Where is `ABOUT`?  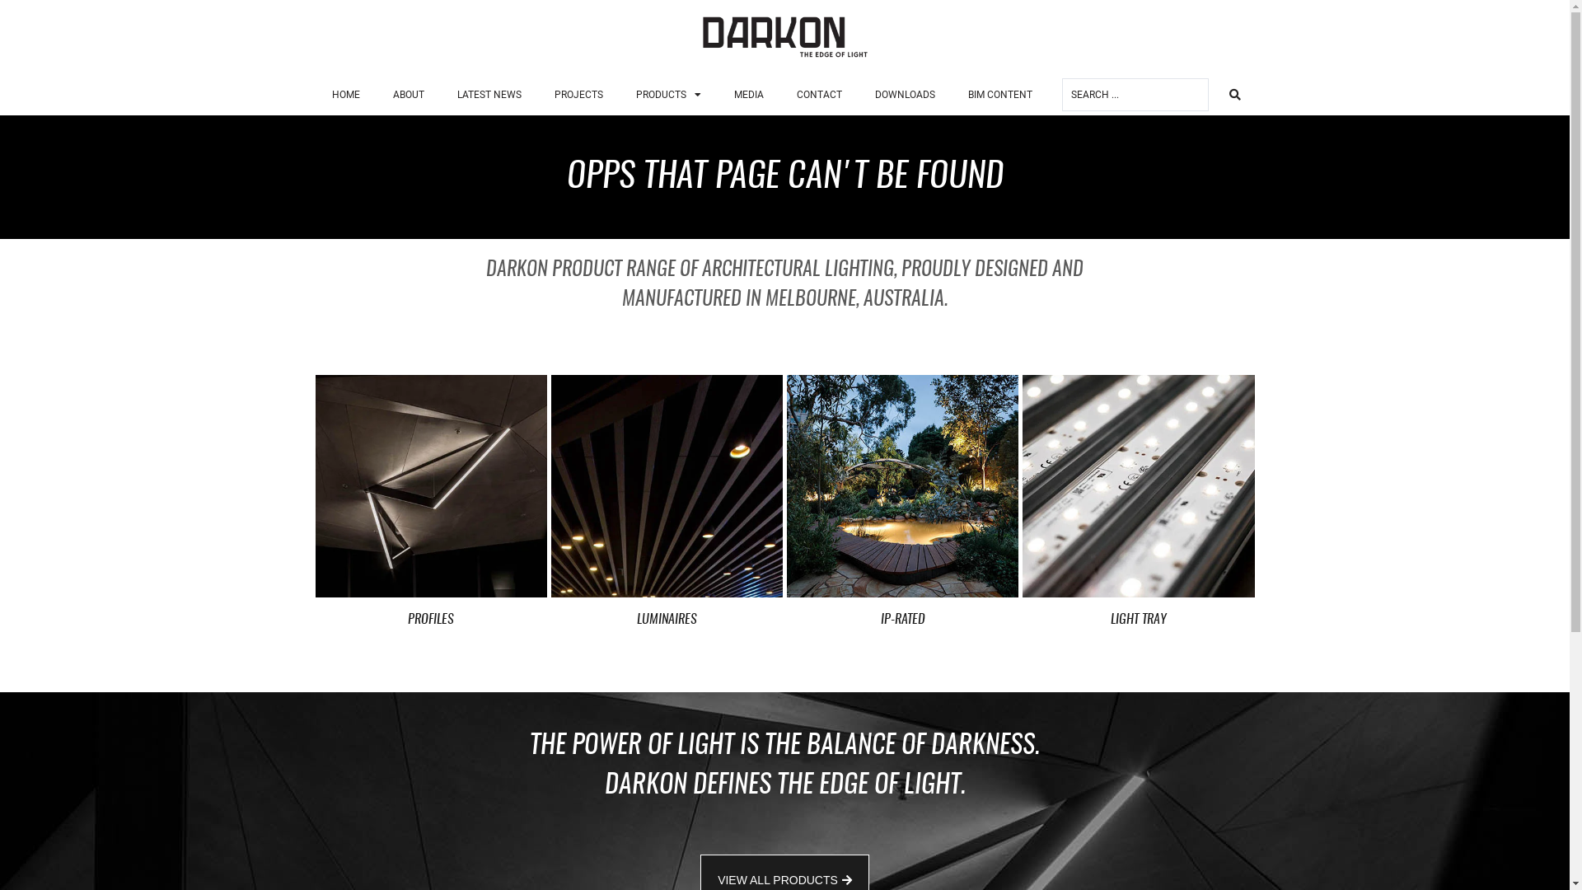 ABOUT is located at coordinates (408, 95).